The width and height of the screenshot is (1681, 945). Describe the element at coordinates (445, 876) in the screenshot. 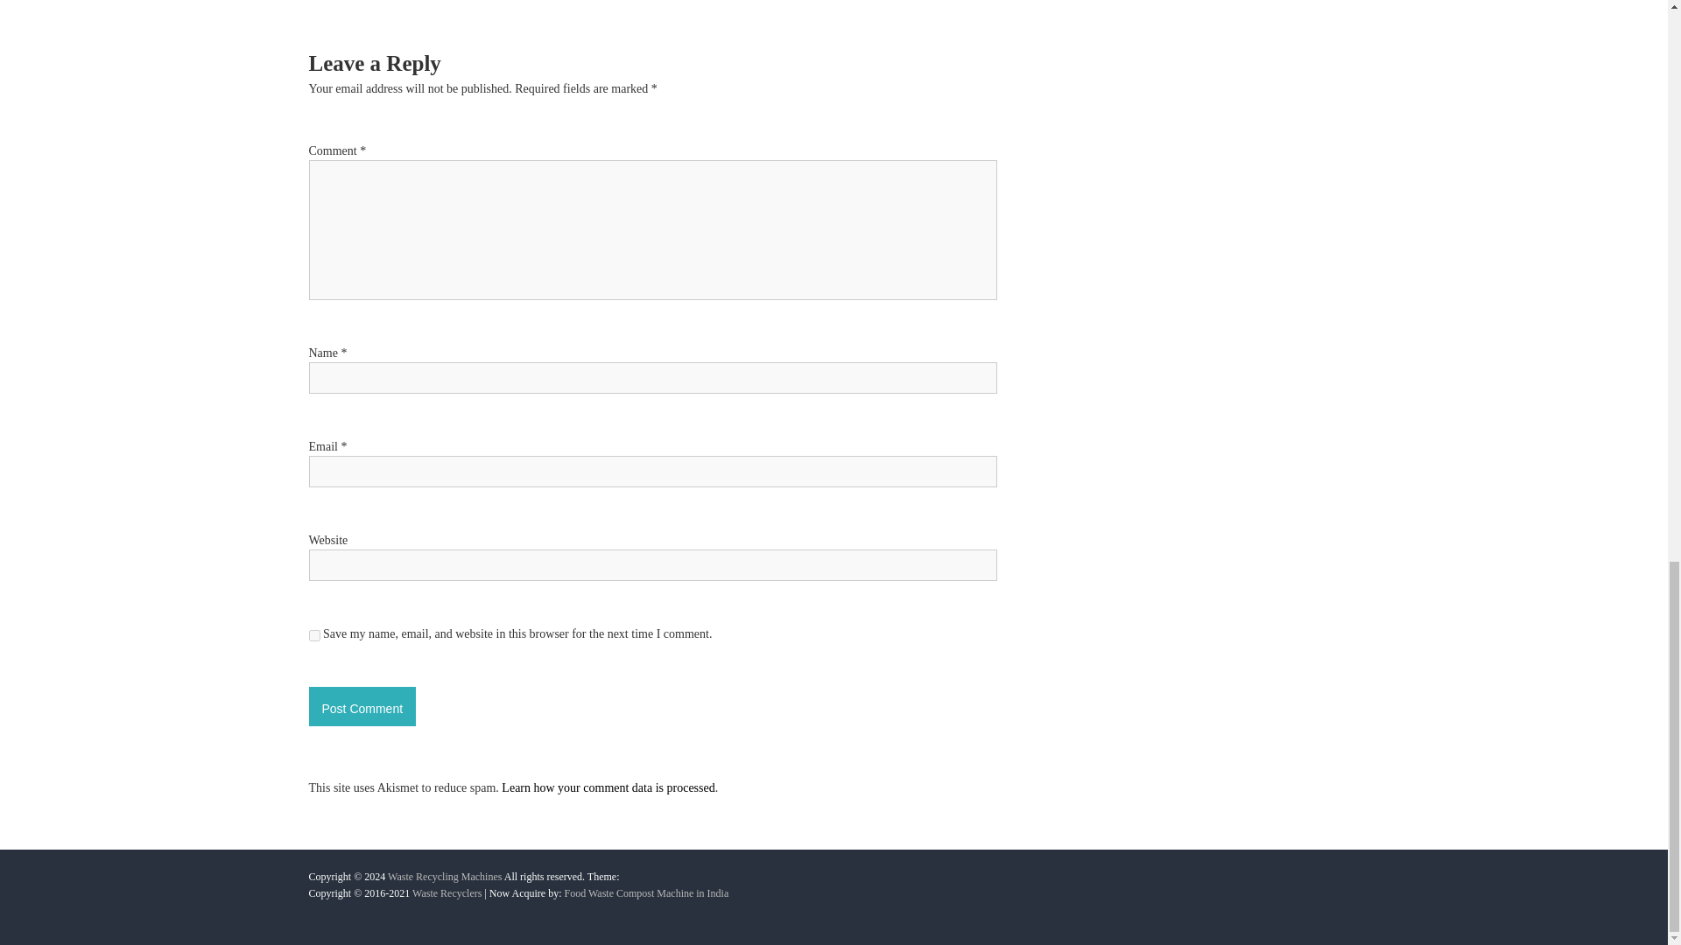

I see `Waste Recycling Machines` at that location.